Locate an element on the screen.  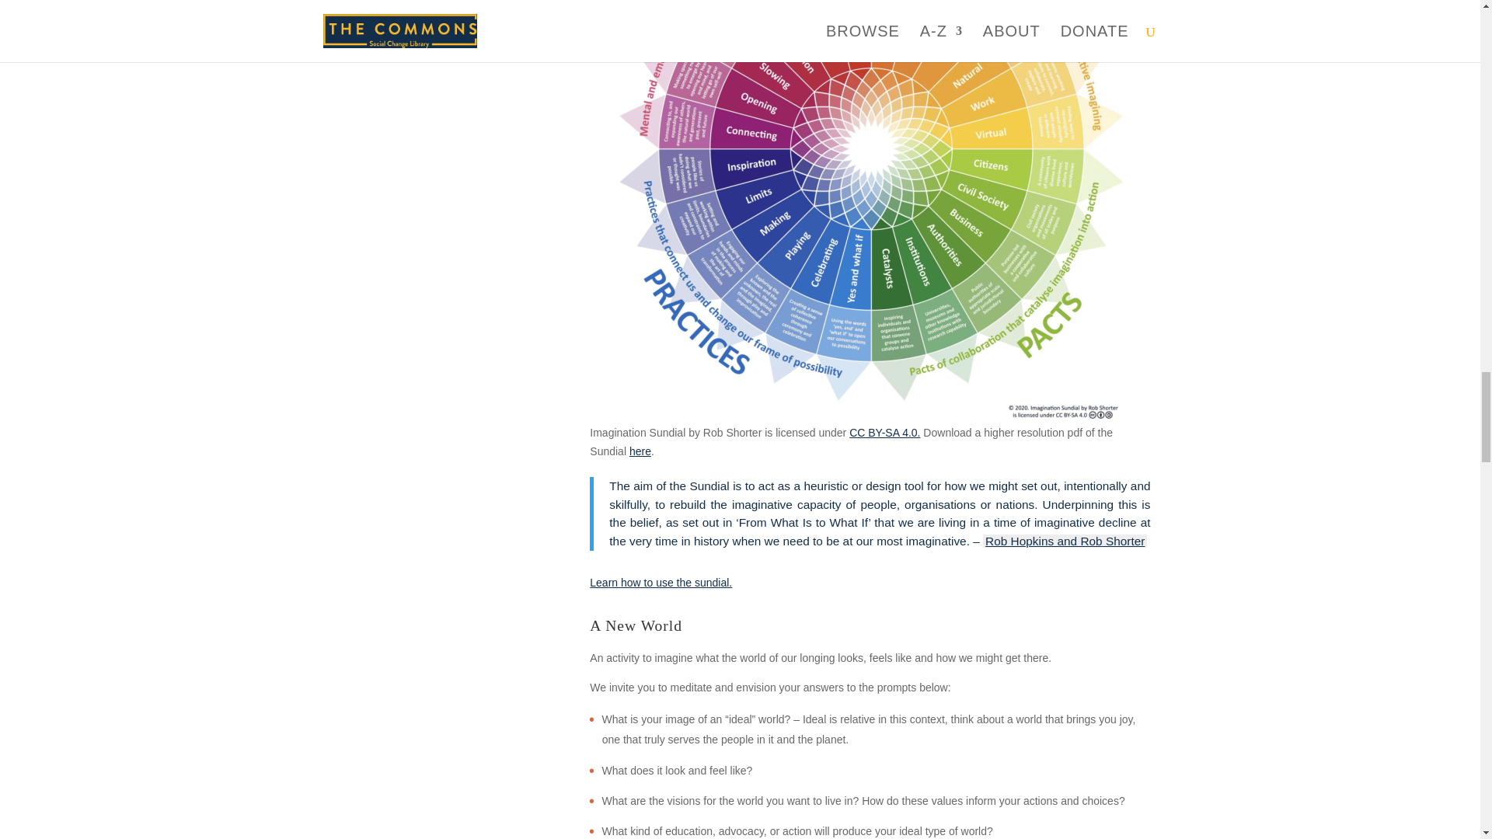
Learn how to use the sundial. is located at coordinates (661, 583).